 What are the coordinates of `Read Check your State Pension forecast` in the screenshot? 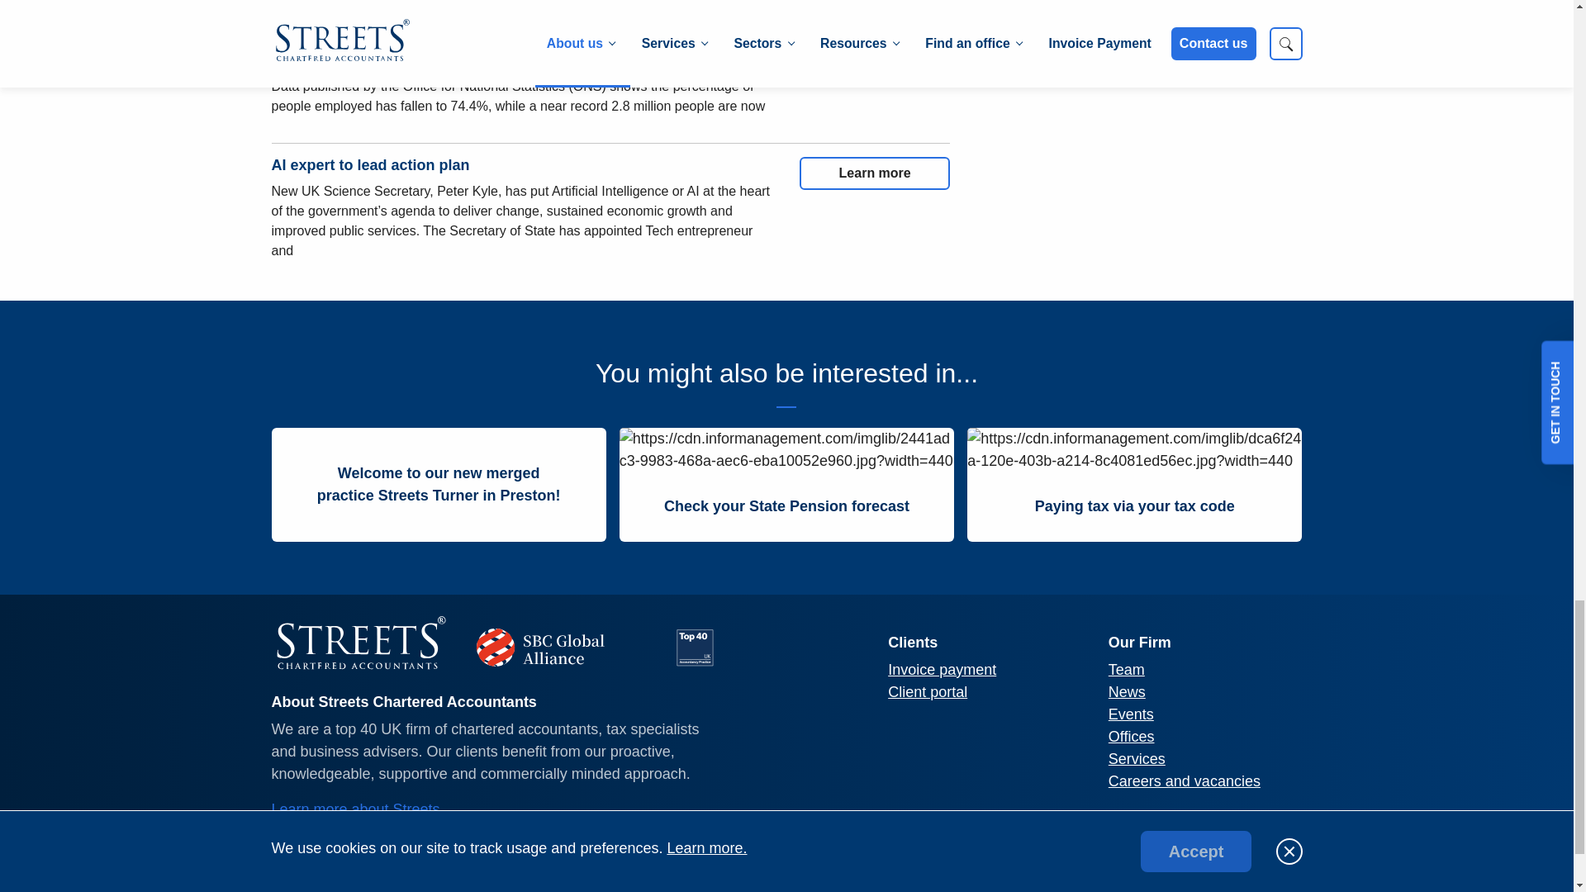 It's located at (786, 507).